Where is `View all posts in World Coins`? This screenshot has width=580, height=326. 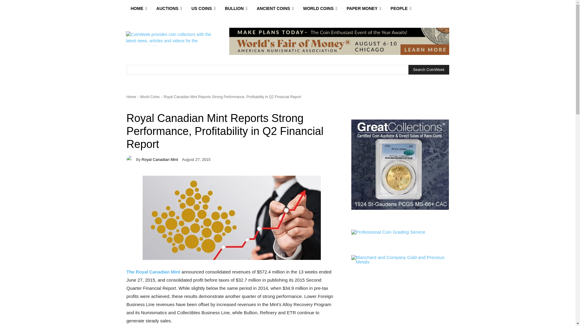
View all posts in World Coins is located at coordinates (150, 97).